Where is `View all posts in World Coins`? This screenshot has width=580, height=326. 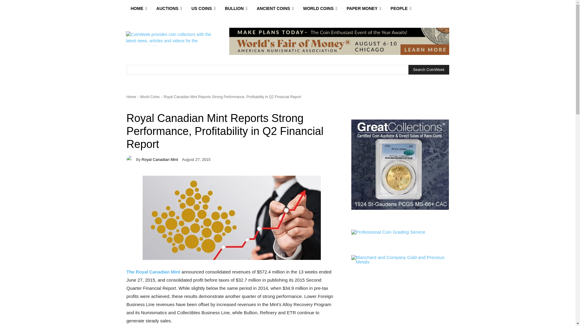
View all posts in World Coins is located at coordinates (150, 97).